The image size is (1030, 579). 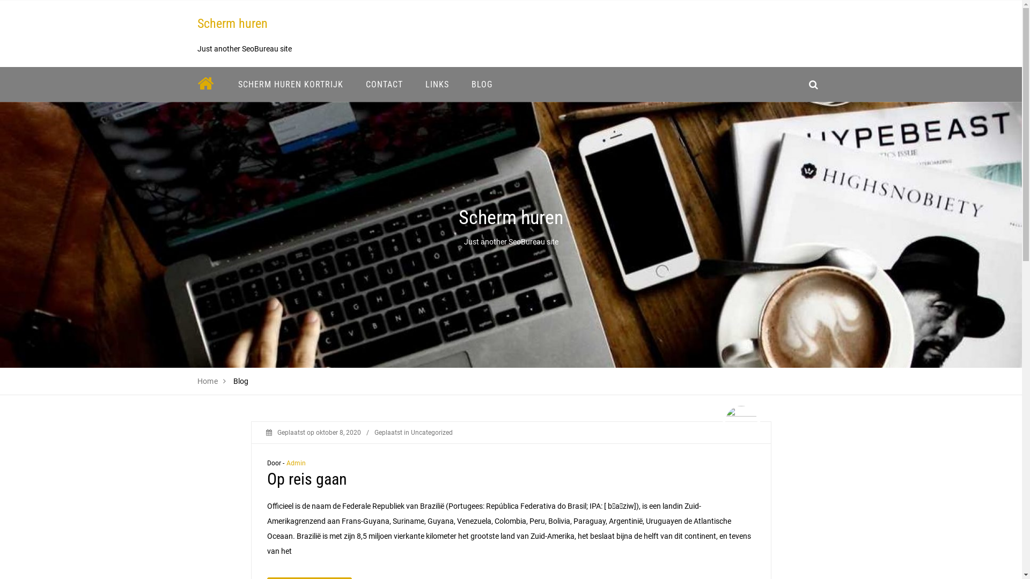 What do you see at coordinates (482, 85) in the screenshot?
I see `BLOG` at bounding box center [482, 85].